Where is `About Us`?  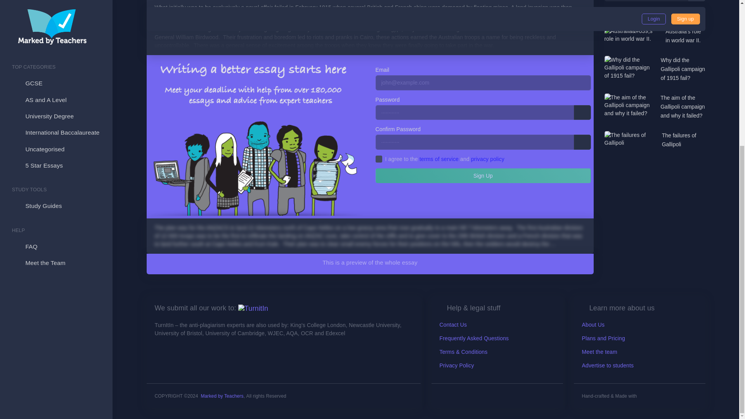
About Us is located at coordinates (593, 324).